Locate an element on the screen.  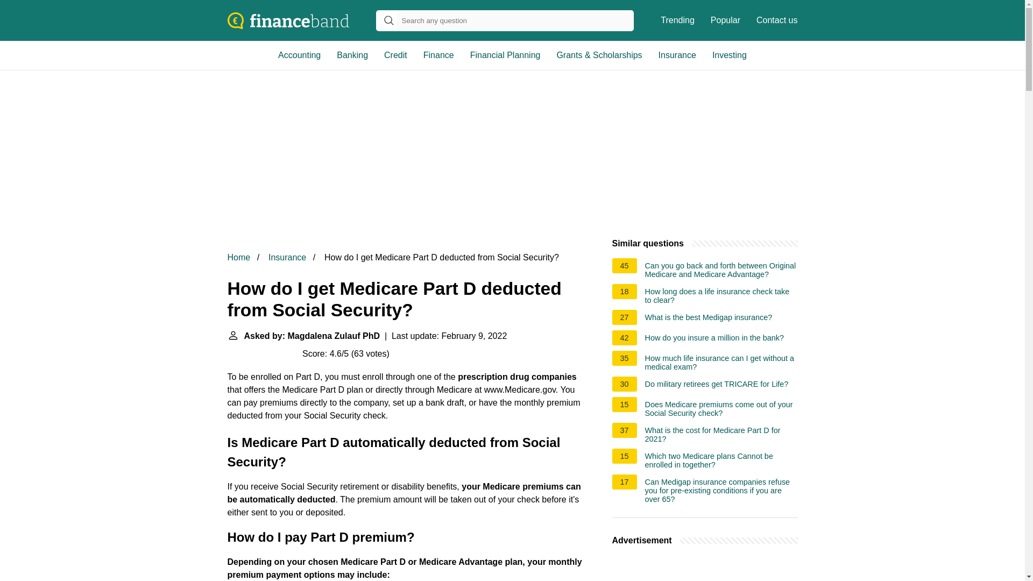
Trending is located at coordinates (677, 20).